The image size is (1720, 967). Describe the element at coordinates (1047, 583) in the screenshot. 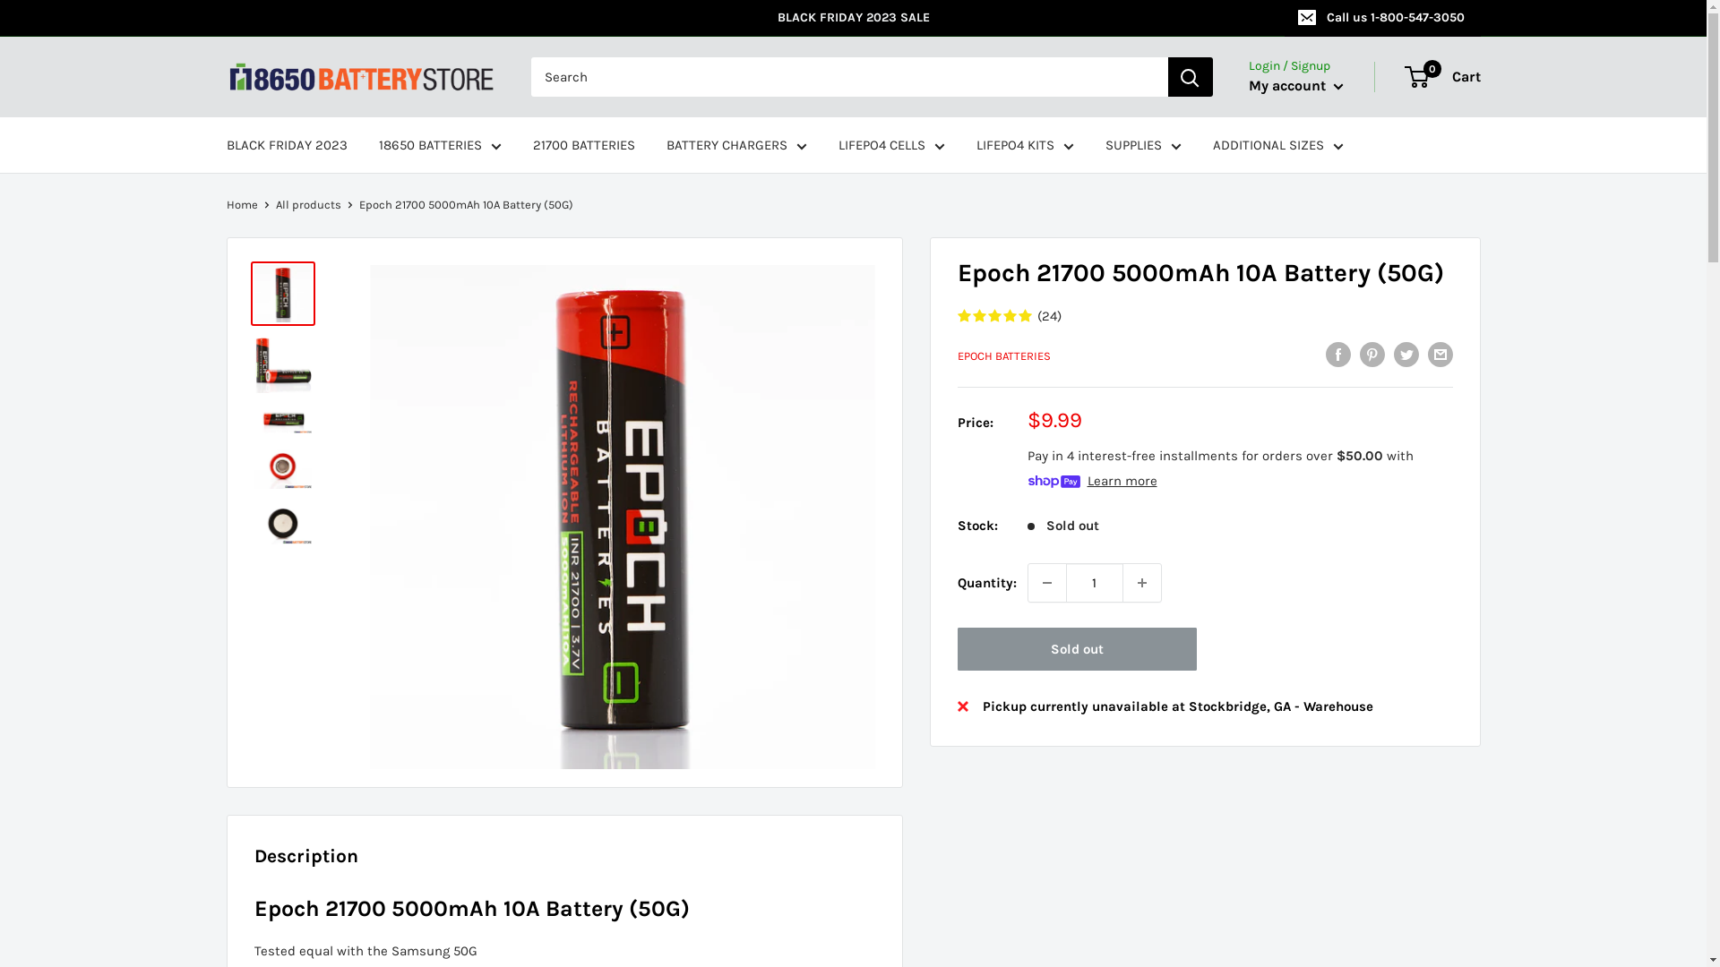

I see `Decrease quantity by 1` at that location.